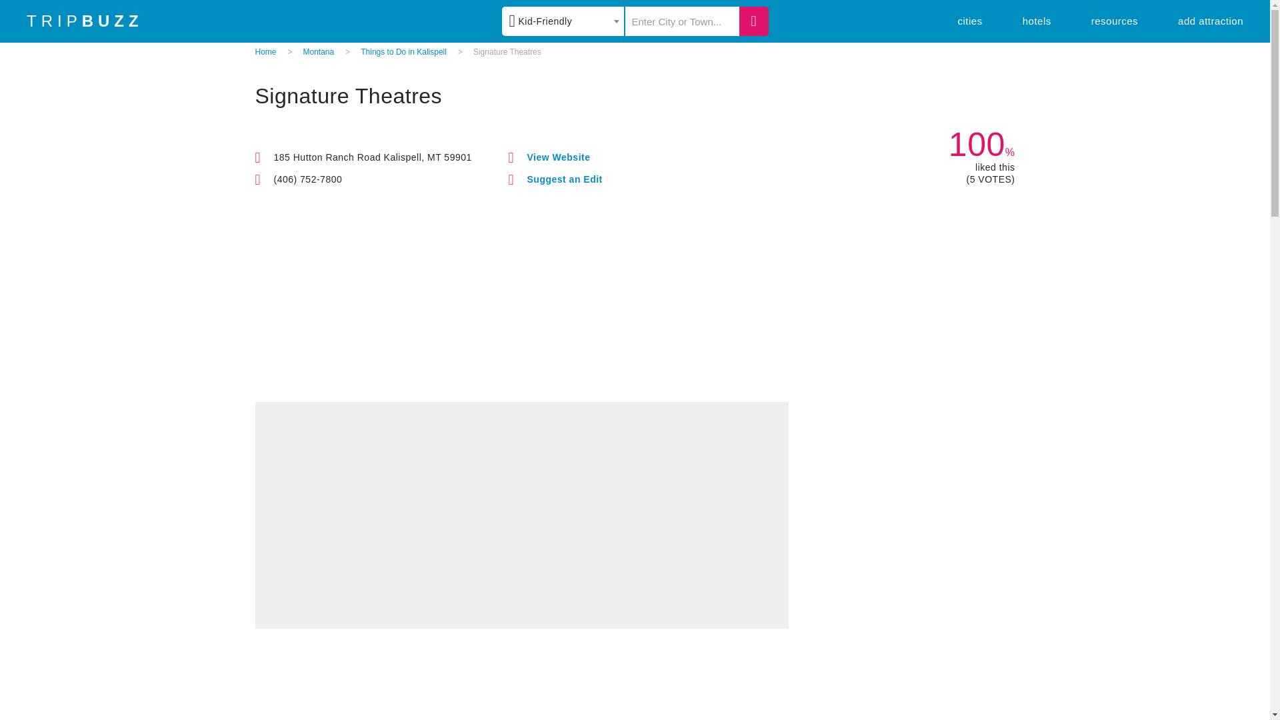 This screenshot has height=720, width=1280. Describe the element at coordinates (1115, 20) in the screenshot. I see `resources` at that location.